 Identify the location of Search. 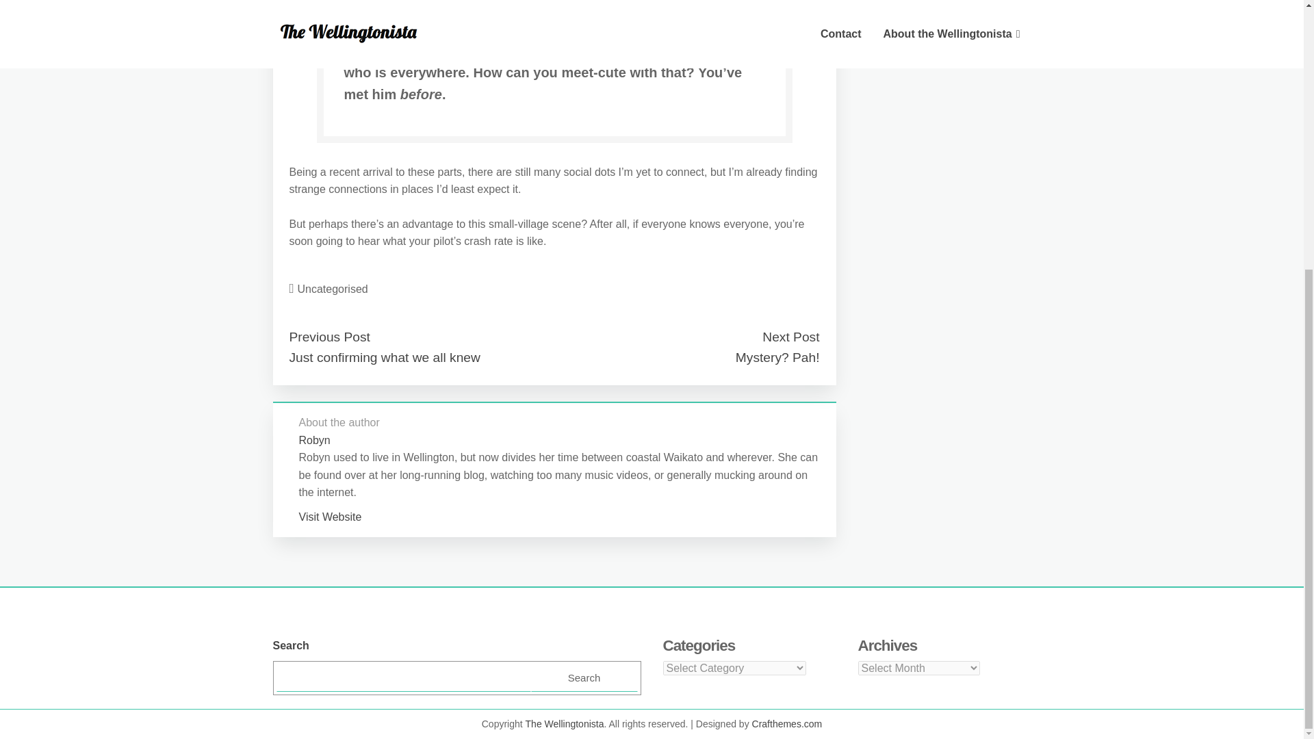
(584, 677).